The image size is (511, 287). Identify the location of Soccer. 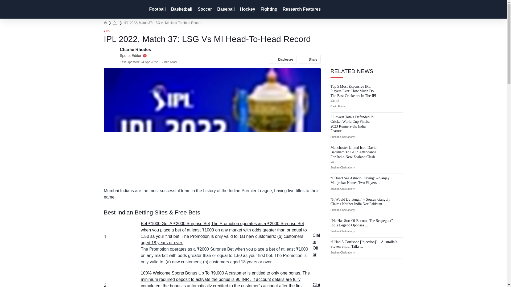
(204, 9).